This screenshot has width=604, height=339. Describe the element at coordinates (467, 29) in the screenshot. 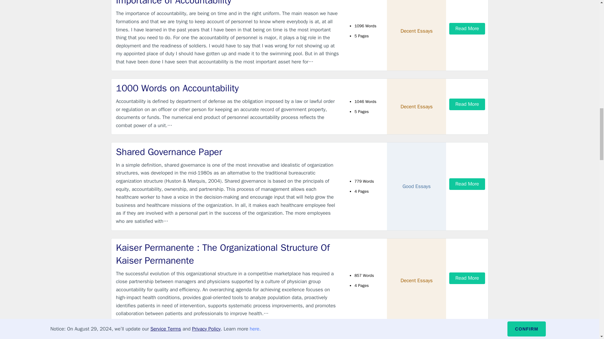

I see `Read More` at that location.